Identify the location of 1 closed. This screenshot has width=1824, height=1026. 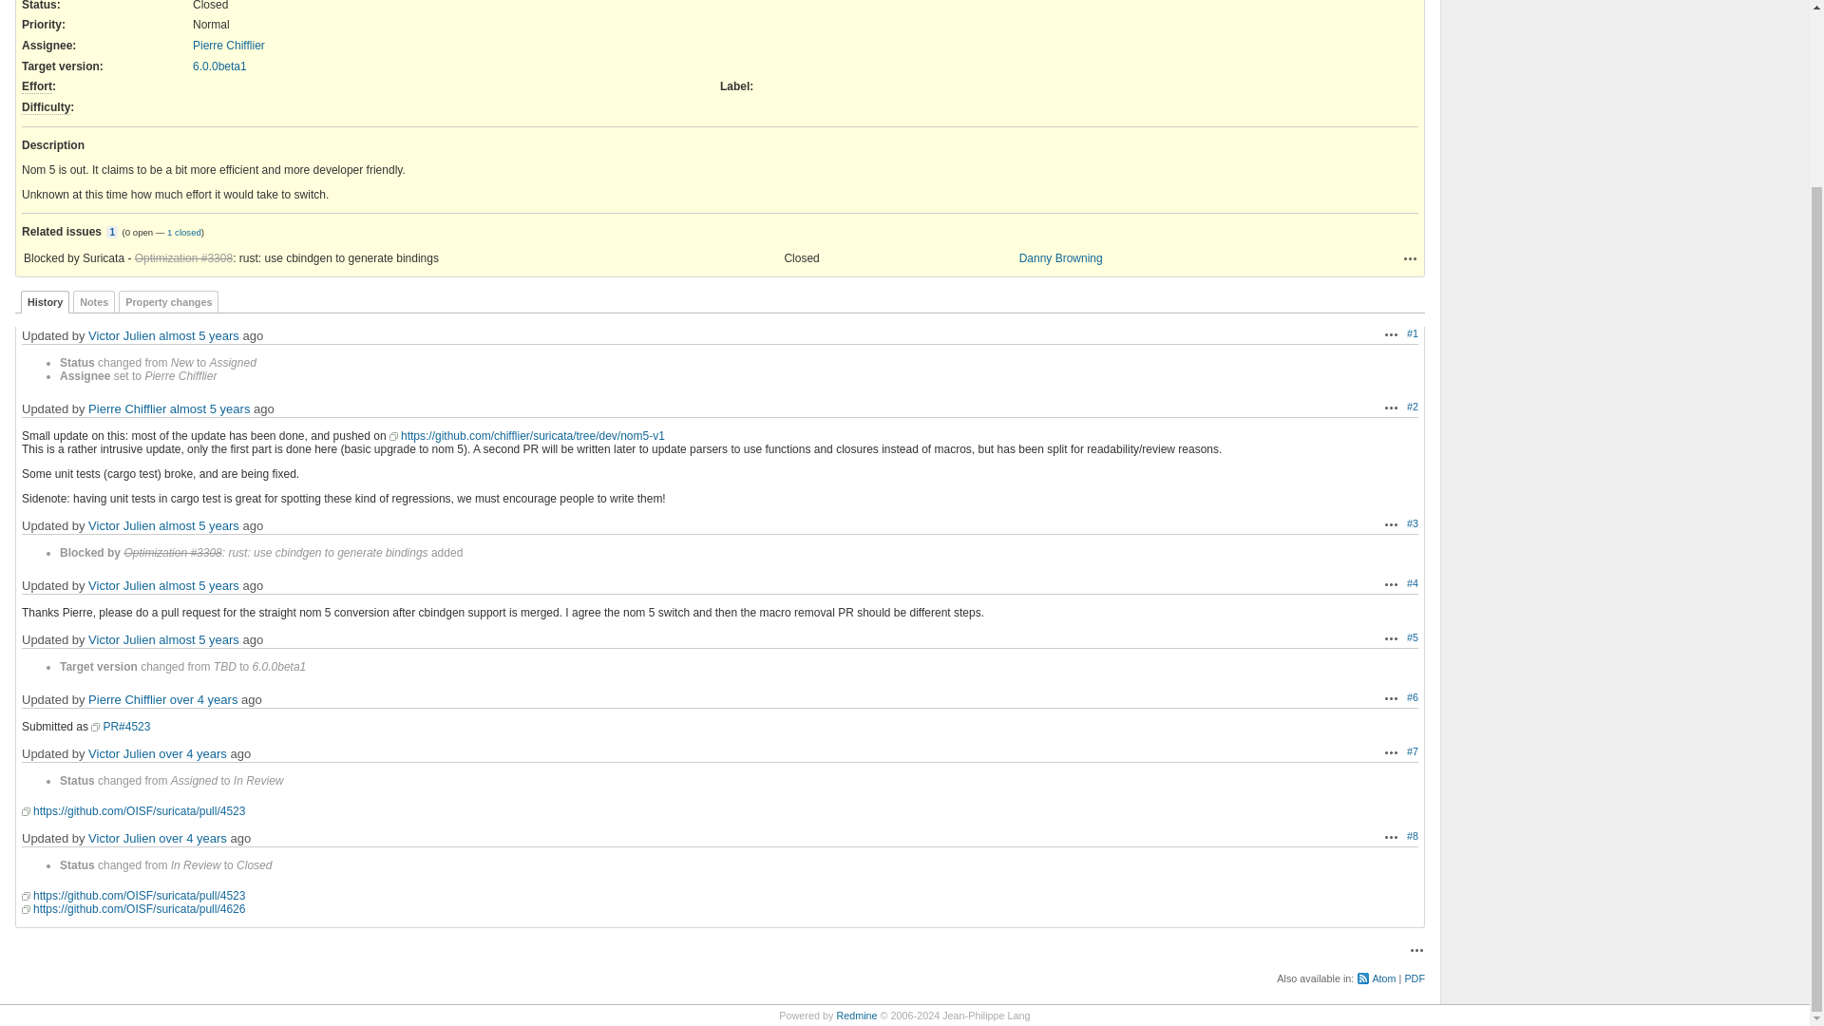
(184, 232).